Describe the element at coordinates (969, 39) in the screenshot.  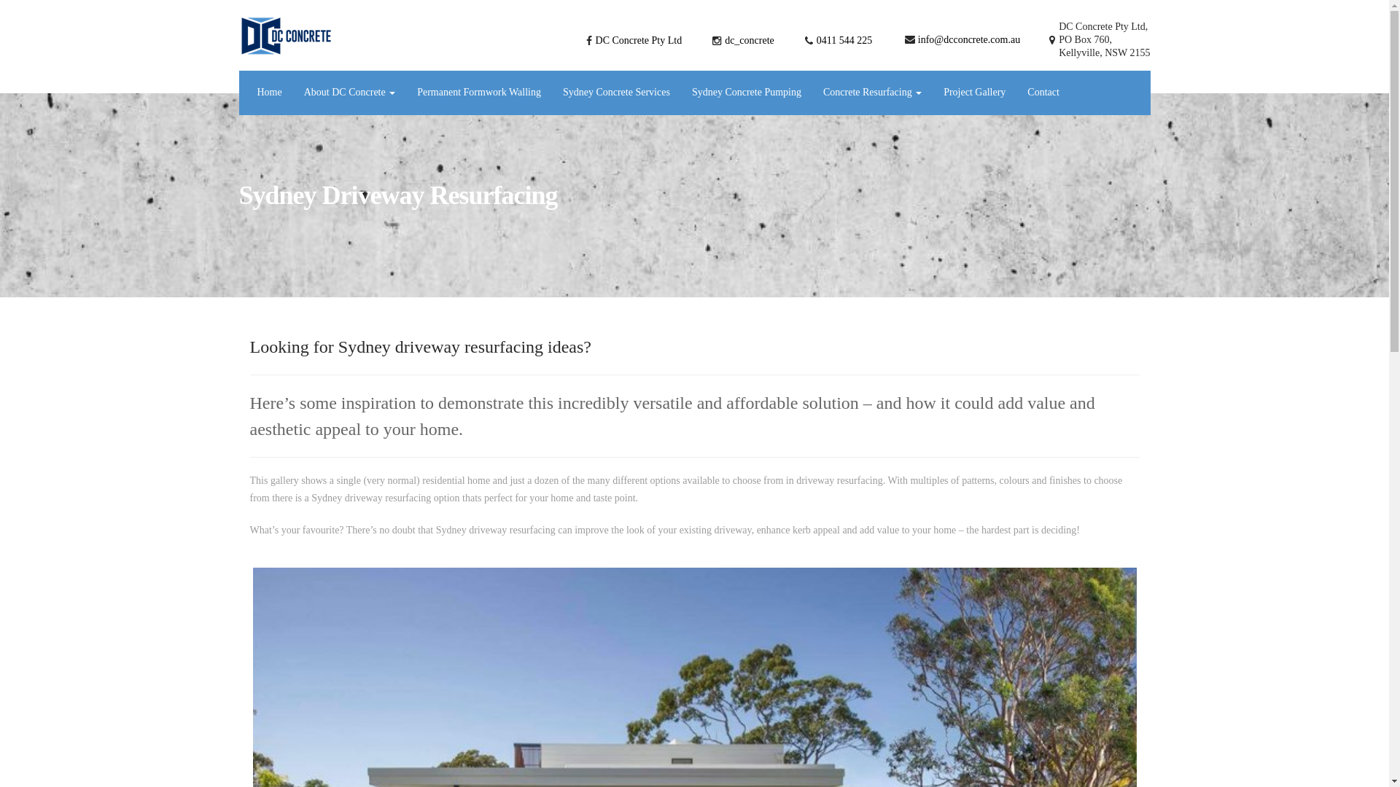
I see `info@dcconcrete.com.au` at that location.